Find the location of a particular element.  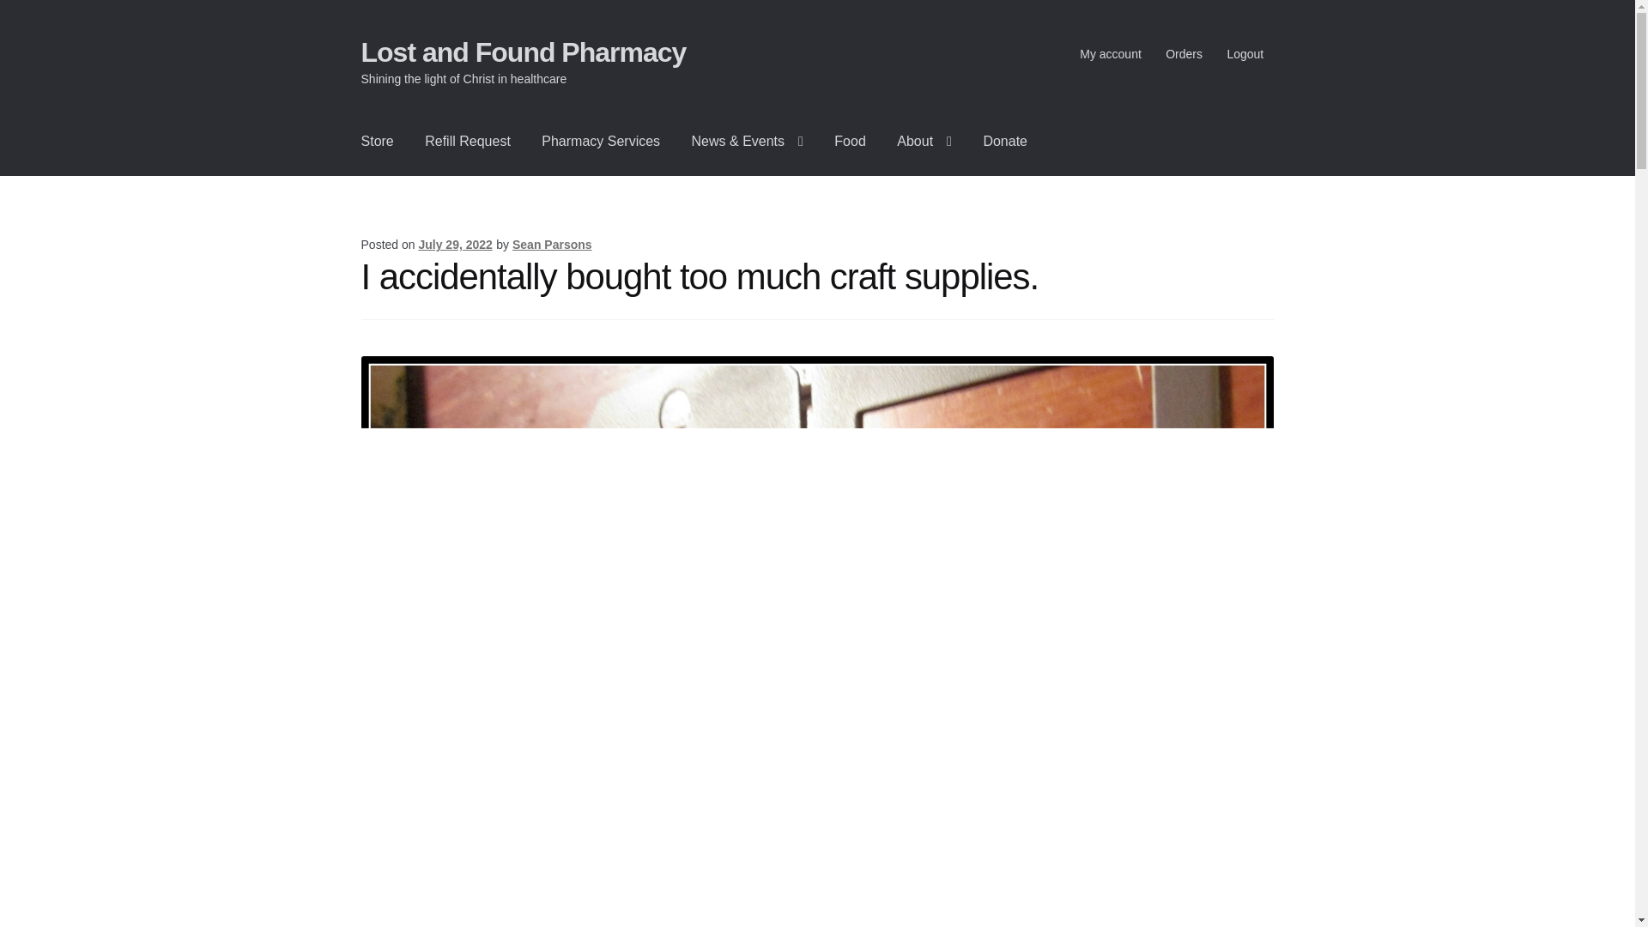

About is located at coordinates (924, 142).